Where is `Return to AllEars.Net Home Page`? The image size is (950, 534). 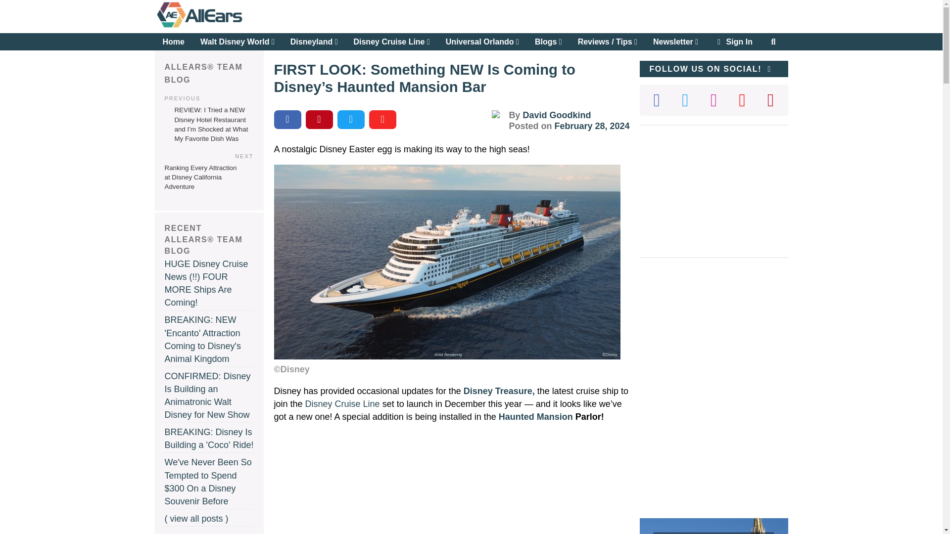
Return to AllEars.Net Home Page is located at coordinates (230, 27).